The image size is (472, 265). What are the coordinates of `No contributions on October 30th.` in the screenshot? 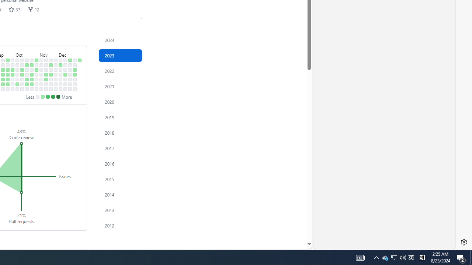 It's located at (36, 65).